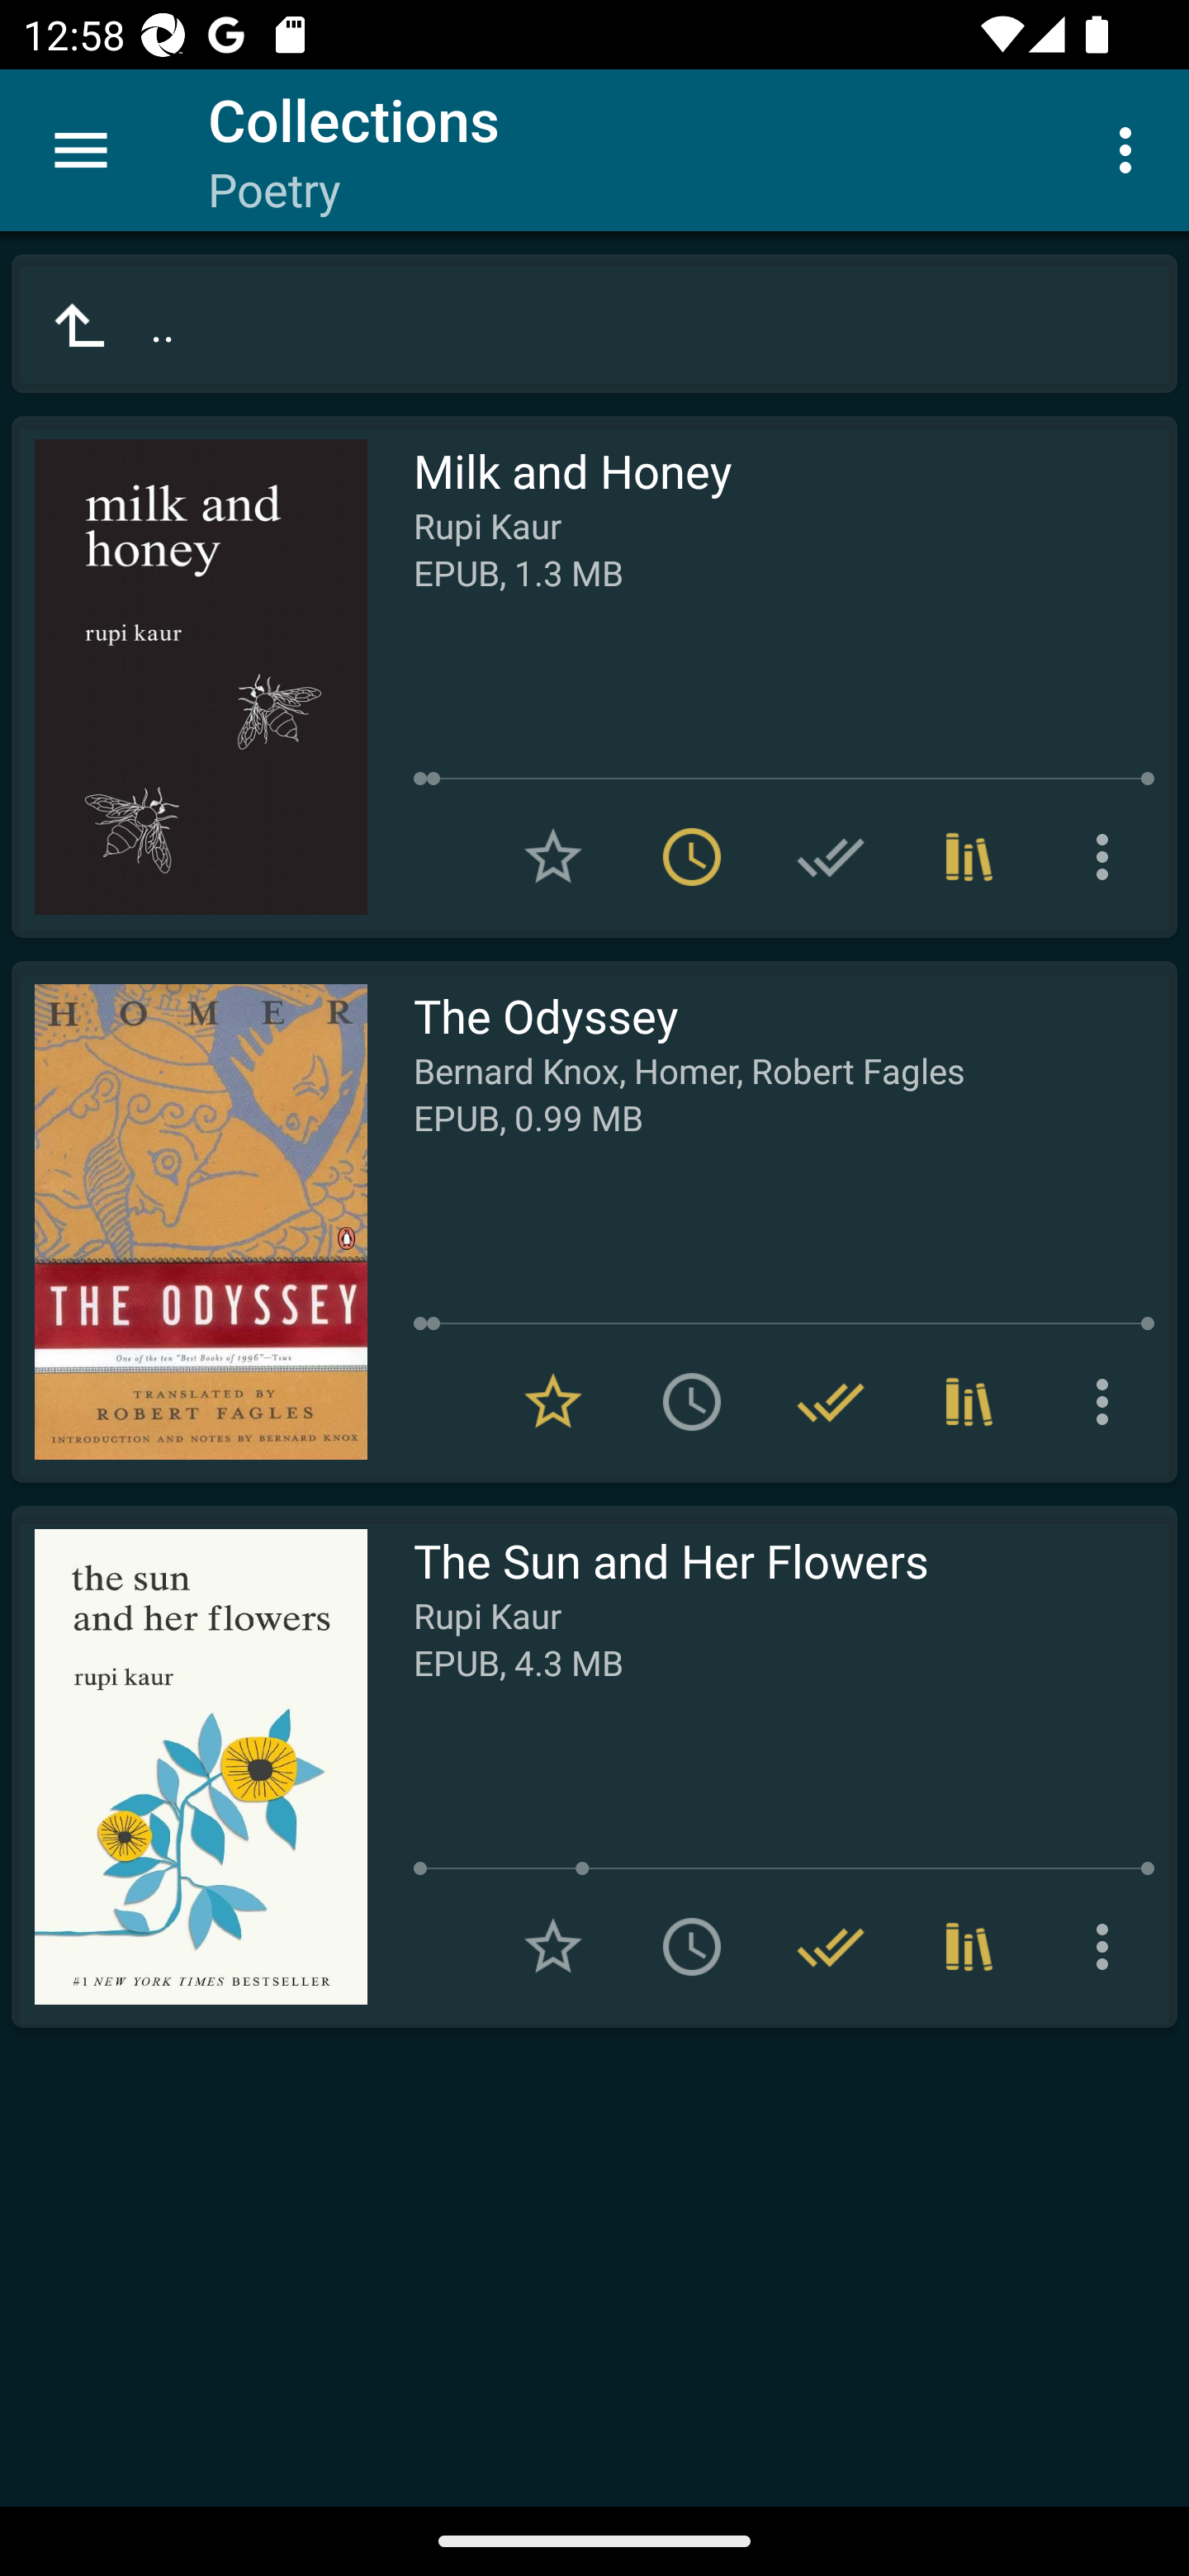  I want to click on .., so click(594, 324).